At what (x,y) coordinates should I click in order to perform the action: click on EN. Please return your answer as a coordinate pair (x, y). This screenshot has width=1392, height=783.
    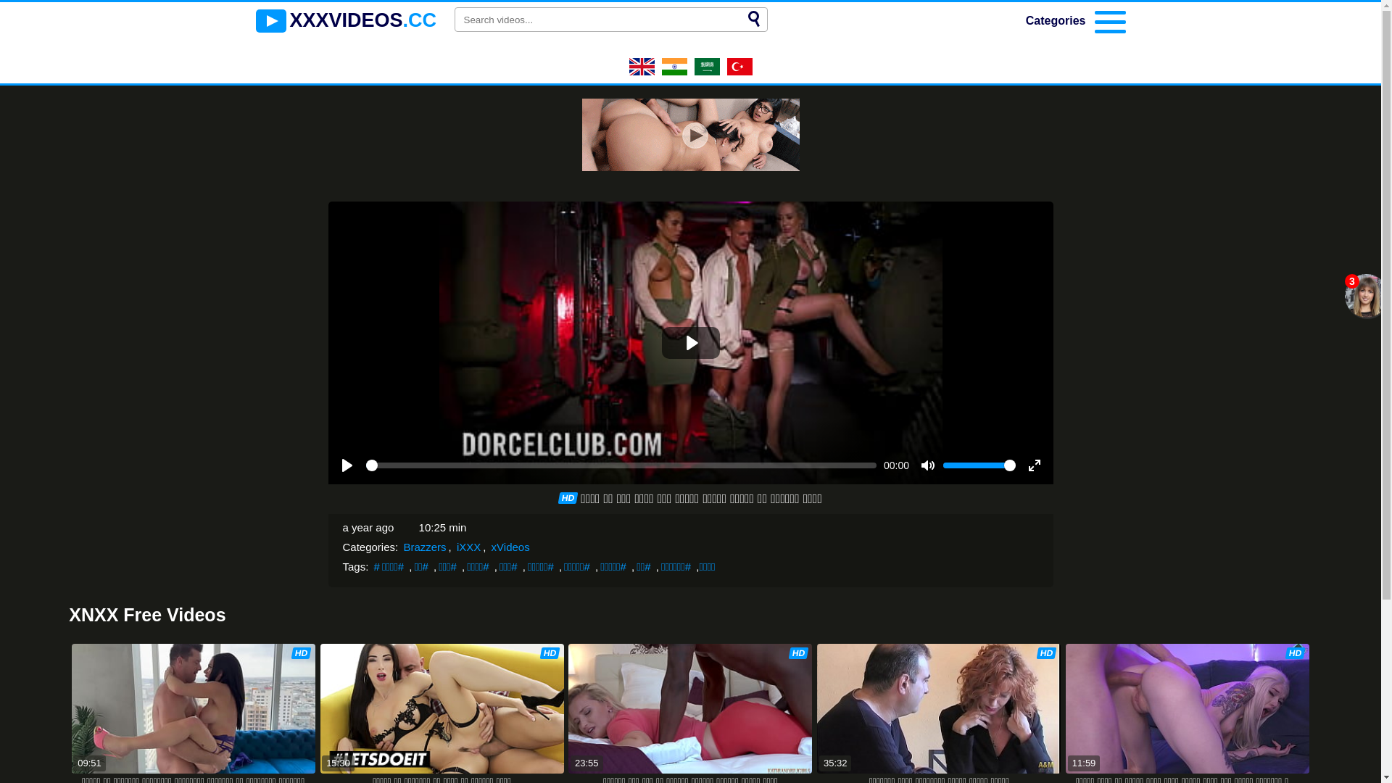
    Looking at the image, I should click on (642, 71).